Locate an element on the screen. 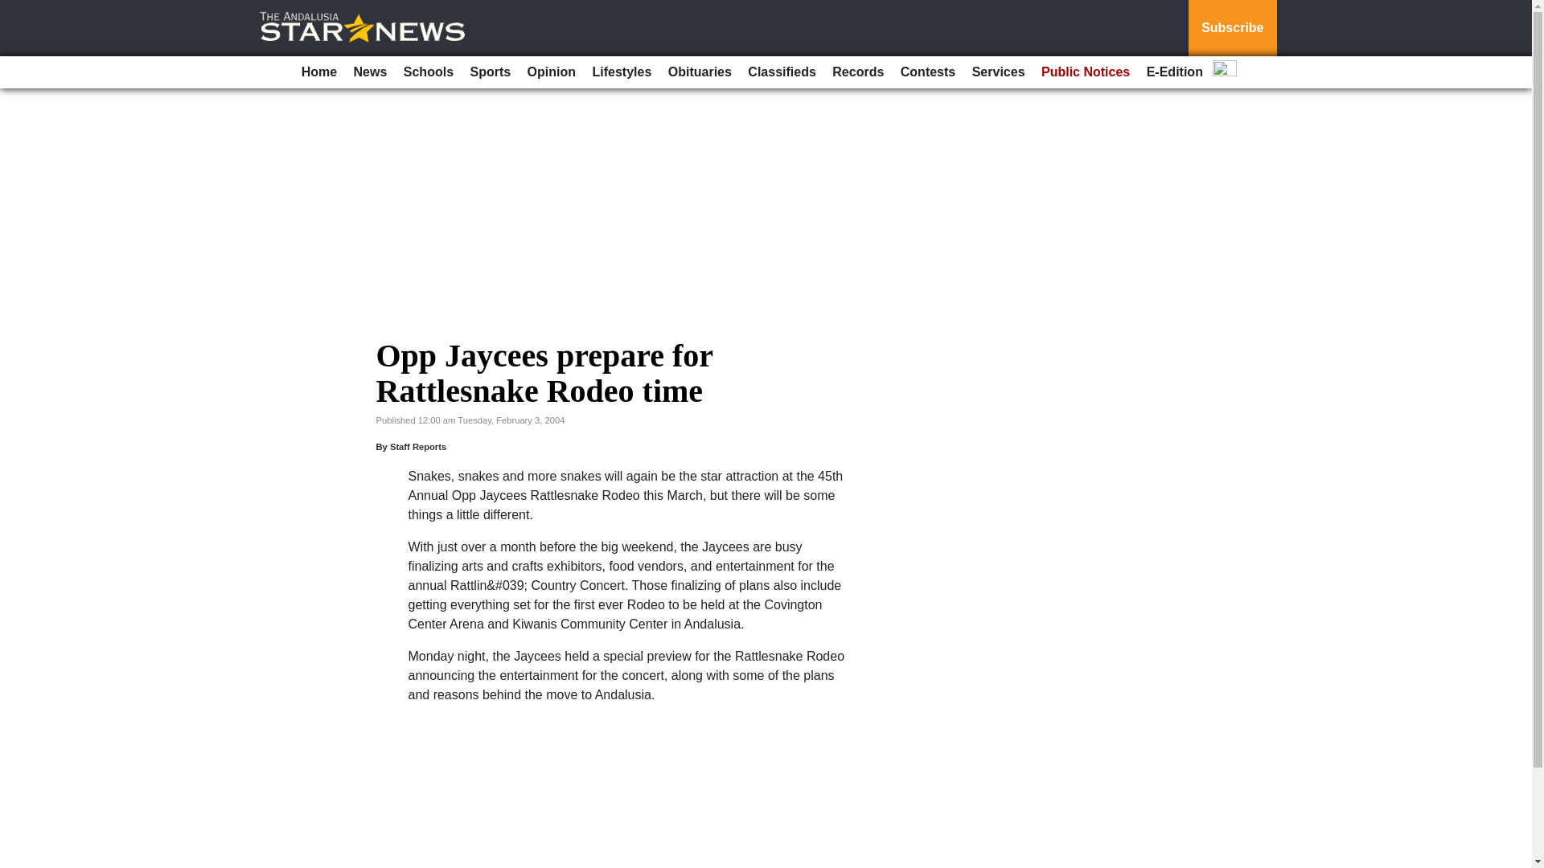 Image resolution: width=1544 pixels, height=868 pixels. E-Edition is located at coordinates (1174, 72).